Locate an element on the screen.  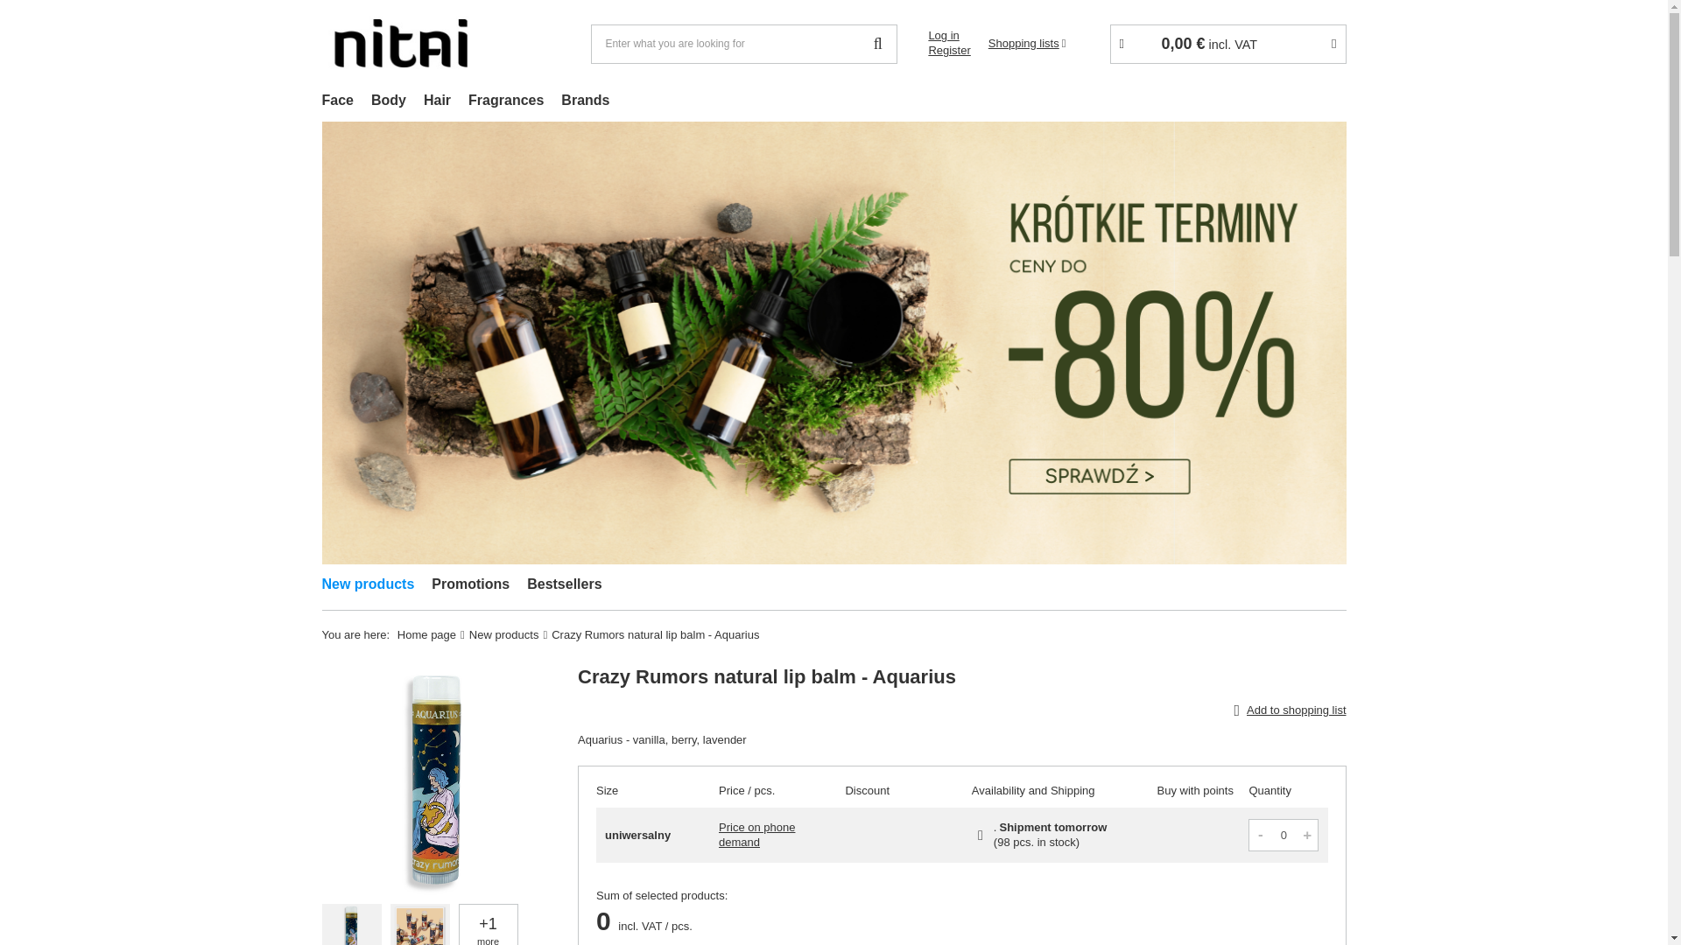
Shopping lists is located at coordinates (1026, 44).